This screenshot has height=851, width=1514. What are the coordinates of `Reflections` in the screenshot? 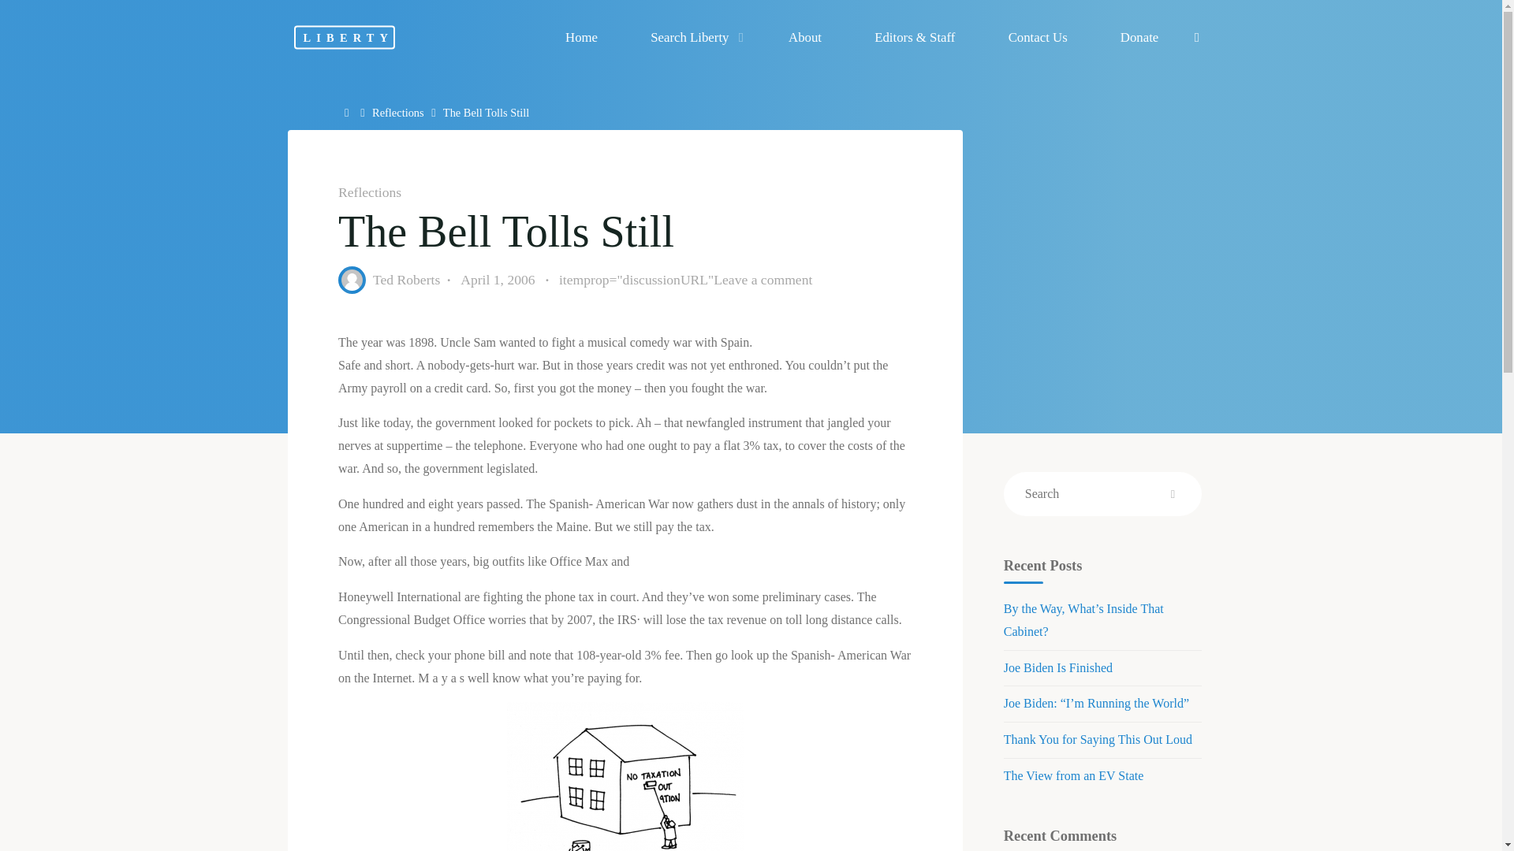 It's located at (369, 192).